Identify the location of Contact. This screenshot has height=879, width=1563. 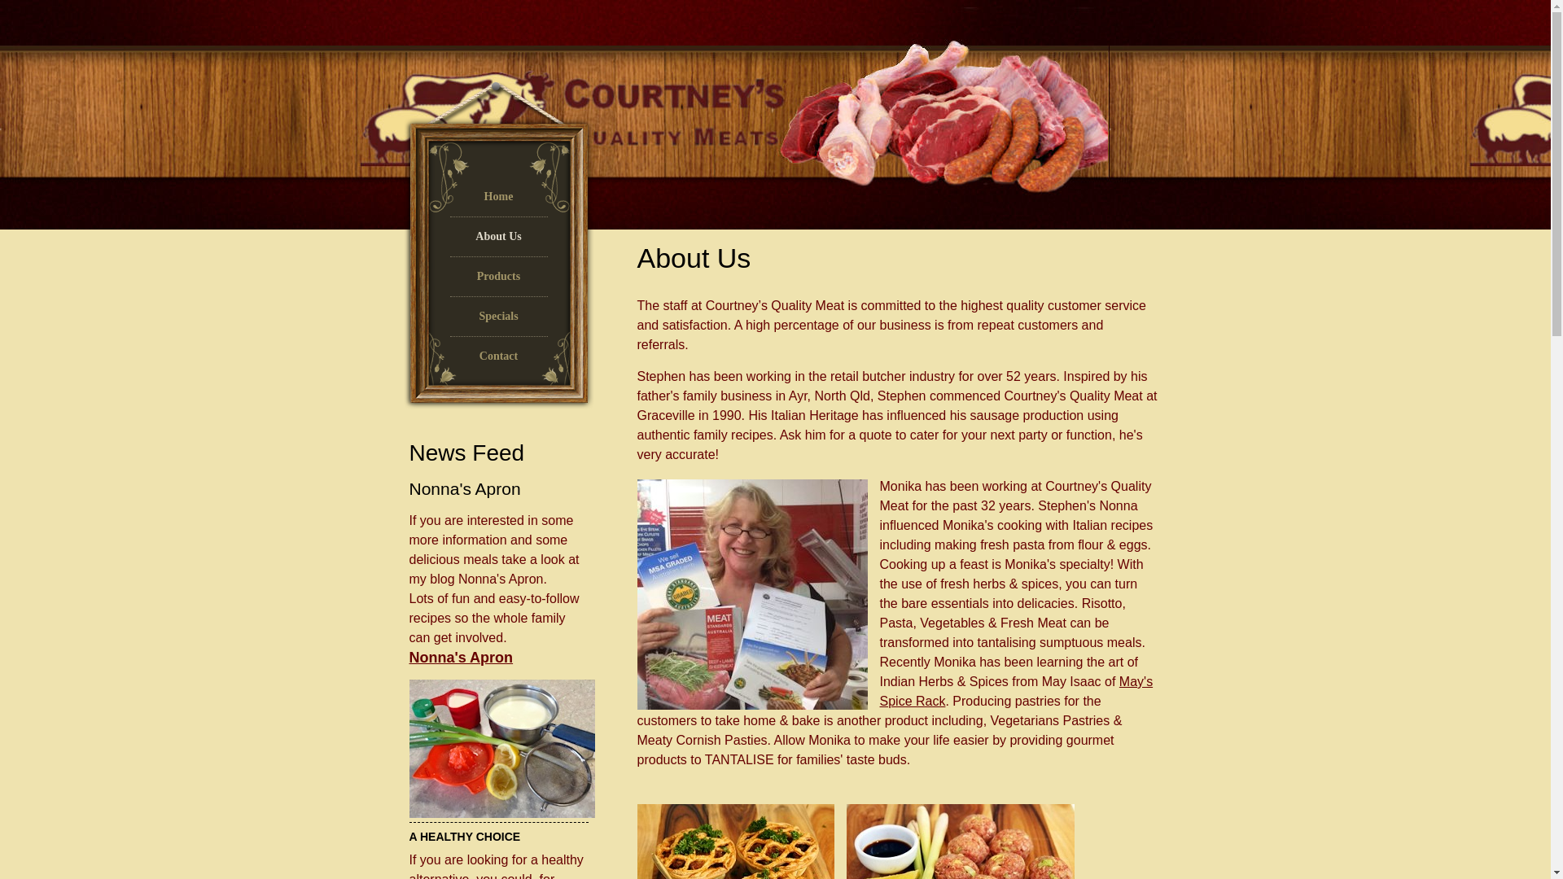
(498, 361).